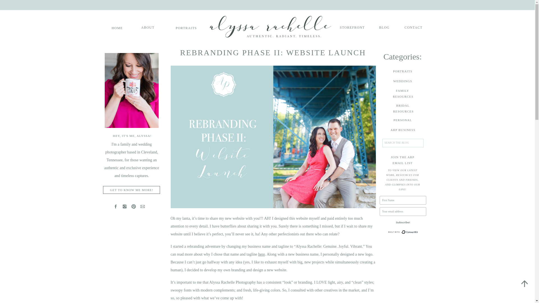 The image size is (539, 303). Describe the element at coordinates (262, 254) in the screenshot. I see `PERSONAL` at that location.